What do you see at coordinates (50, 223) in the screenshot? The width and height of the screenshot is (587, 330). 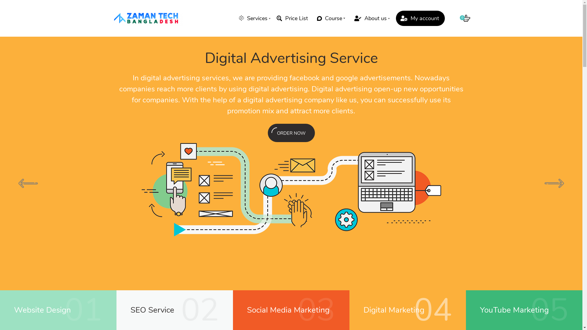 I see `LEARN MORE` at bounding box center [50, 223].